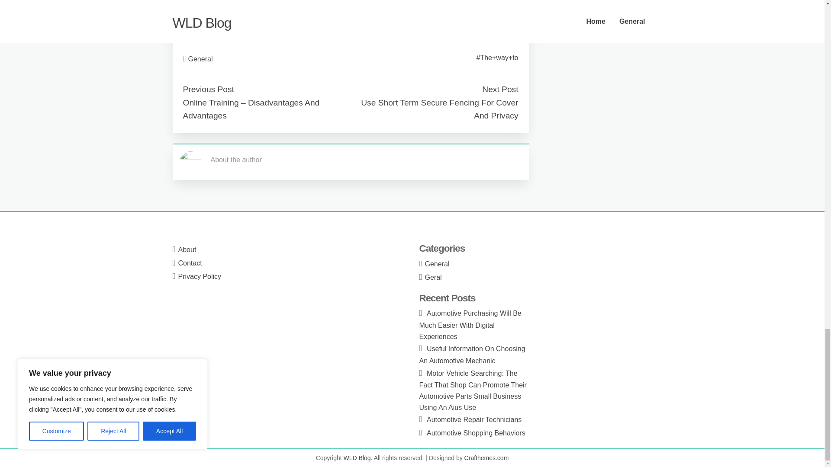  What do you see at coordinates (200, 59) in the screenshot?
I see `General` at bounding box center [200, 59].